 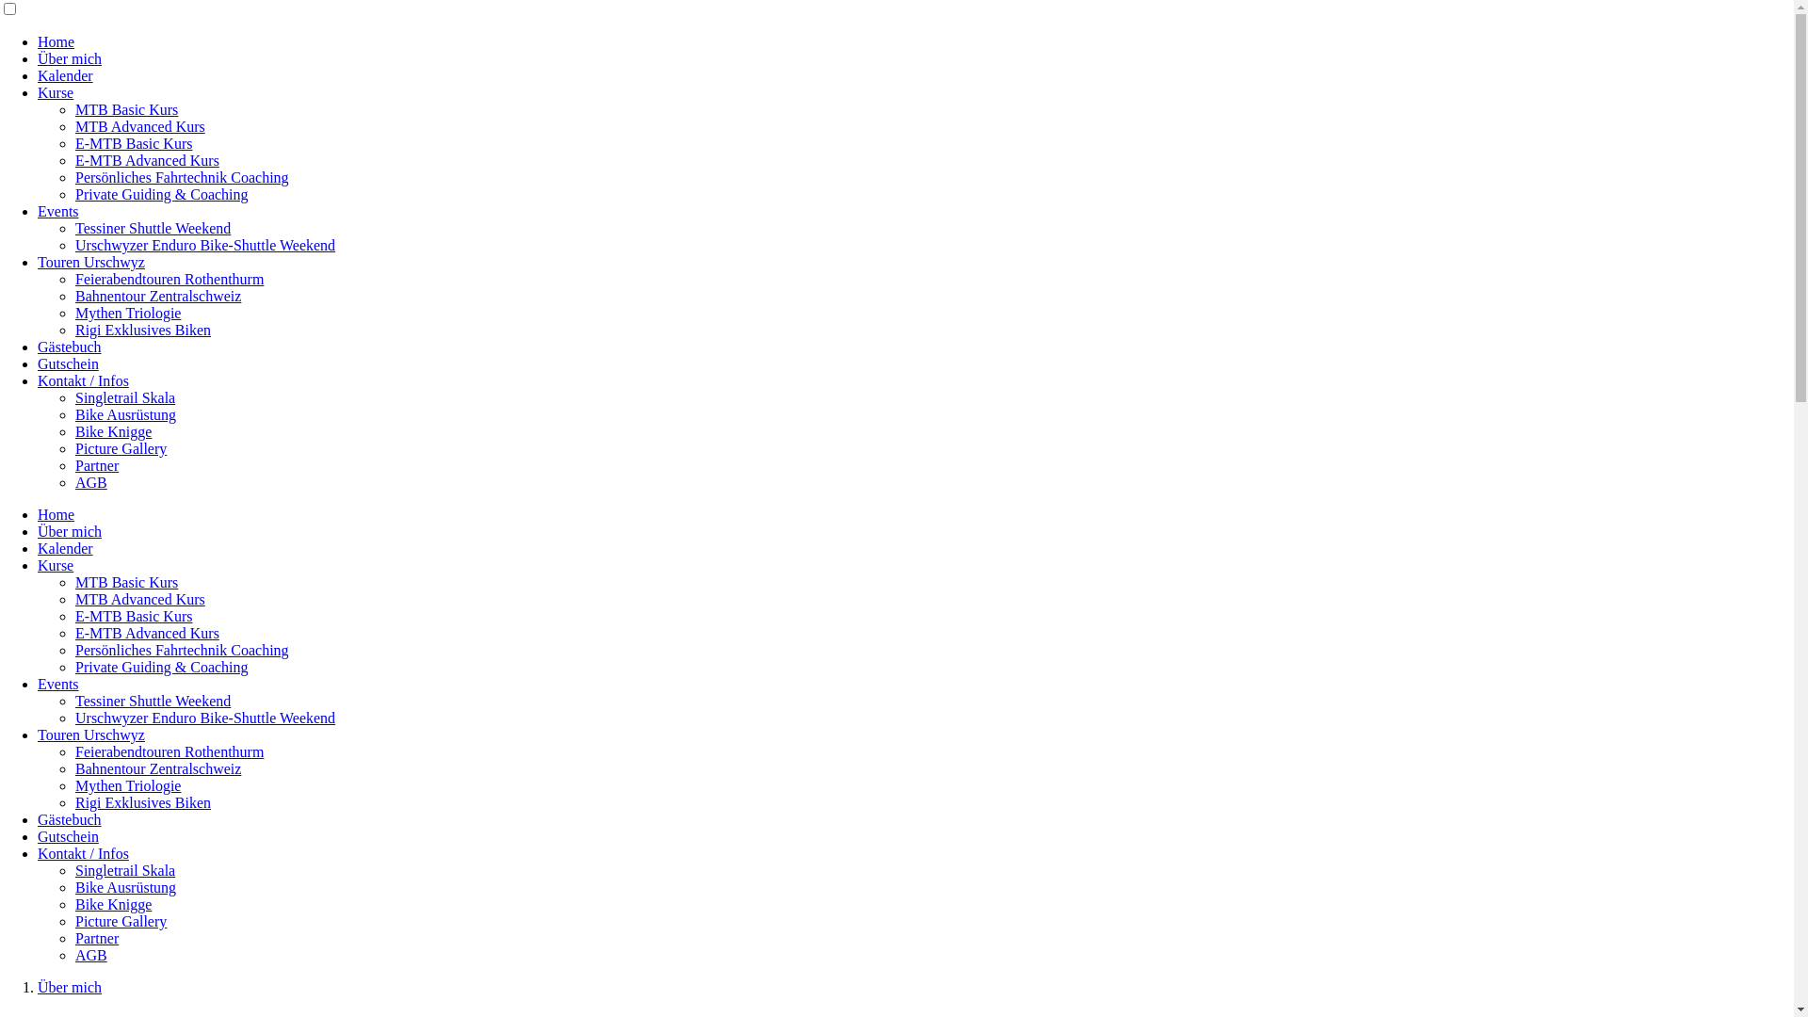 What do you see at coordinates (140, 599) in the screenshot?
I see `MTB Advanced Kurs` at bounding box center [140, 599].